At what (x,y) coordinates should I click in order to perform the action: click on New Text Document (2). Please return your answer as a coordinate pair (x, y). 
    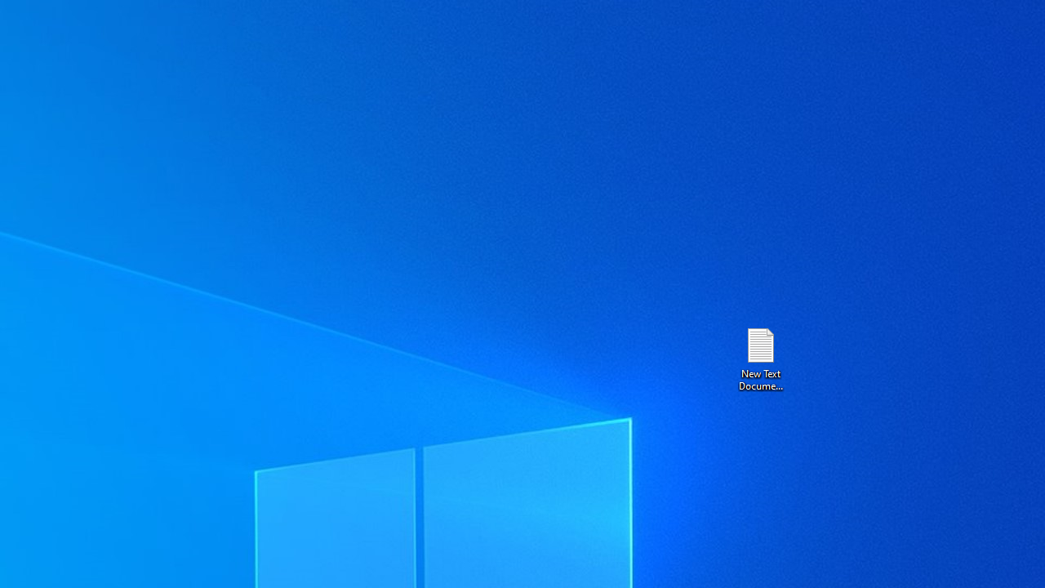
    Looking at the image, I should click on (760, 358).